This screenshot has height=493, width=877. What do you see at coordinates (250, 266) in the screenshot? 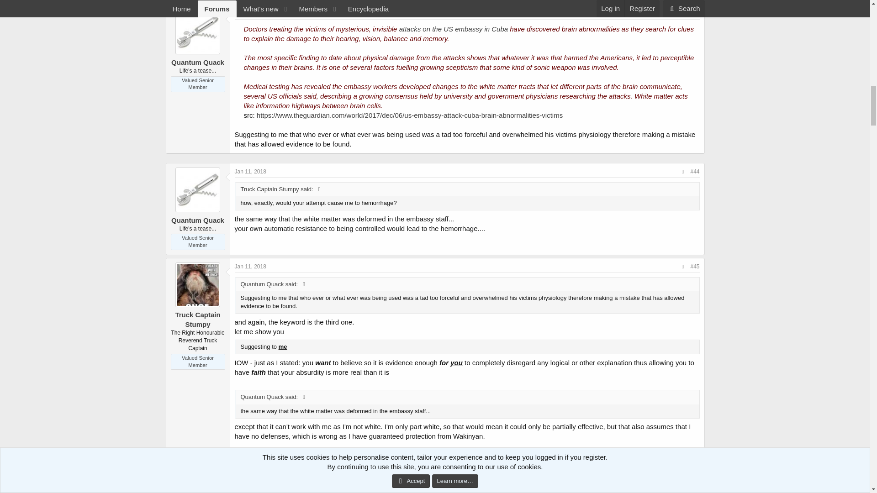
I see `Jan 11, 2018 at 4:30 PM` at bounding box center [250, 266].